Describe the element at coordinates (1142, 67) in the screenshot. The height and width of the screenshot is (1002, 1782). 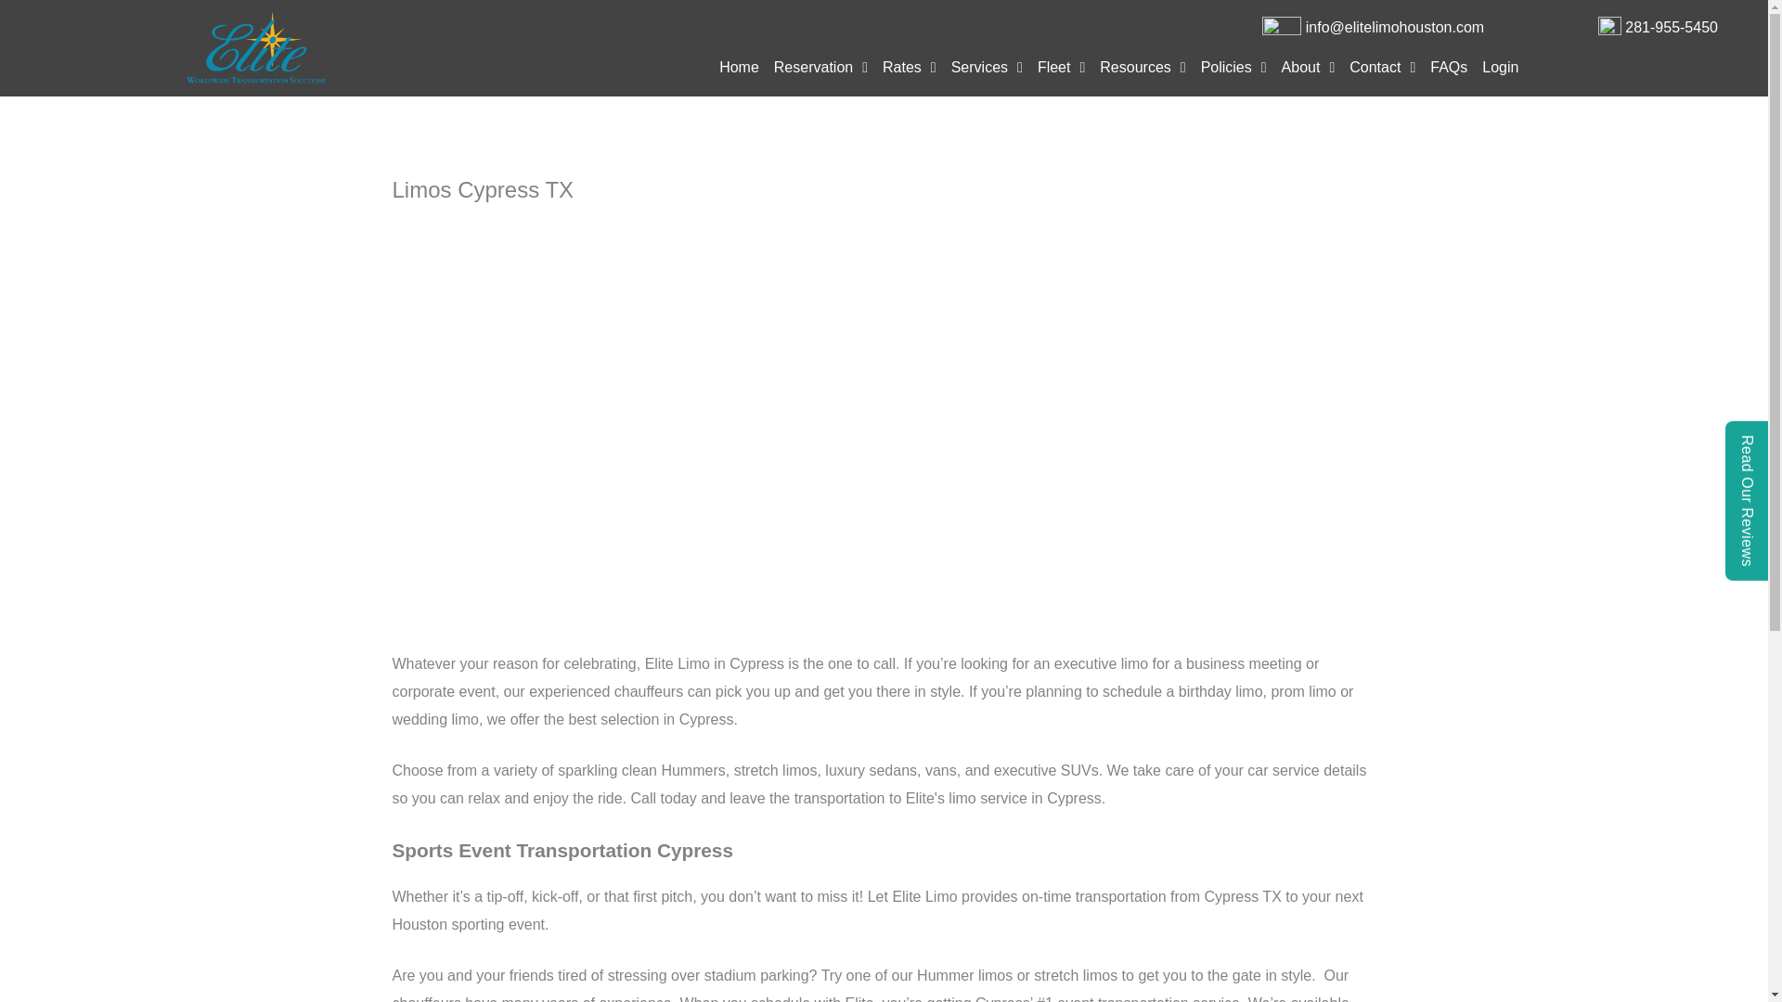
I see `Resources` at that location.